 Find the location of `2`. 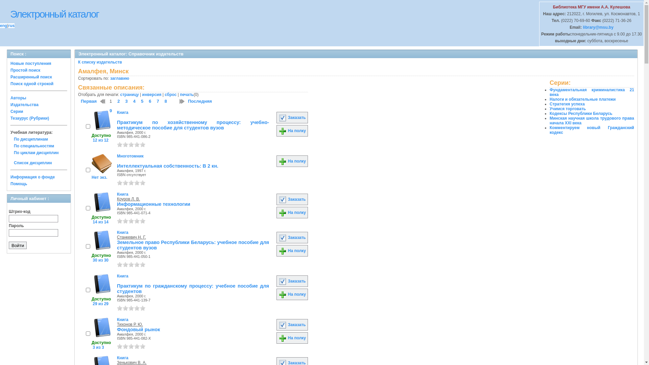

2 is located at coordinates (125, 264).